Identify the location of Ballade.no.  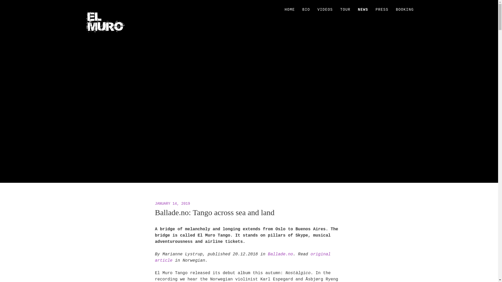
(281, 254).